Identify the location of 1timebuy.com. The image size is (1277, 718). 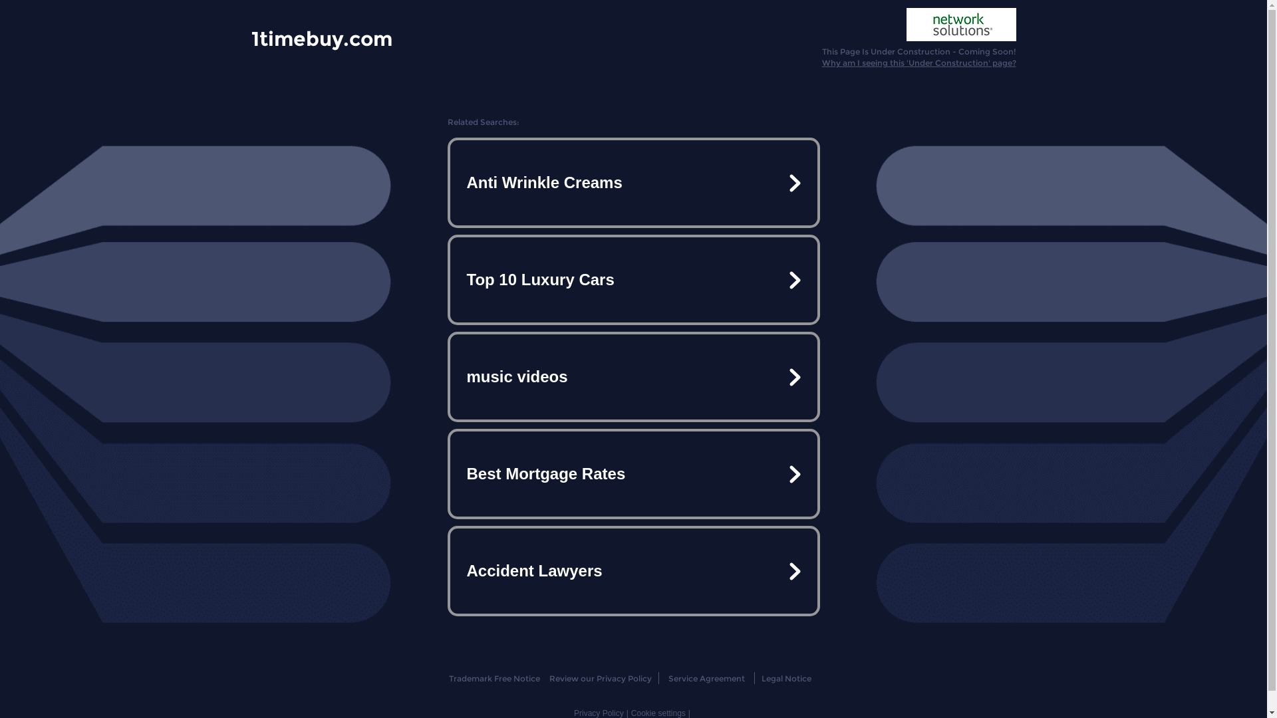
(322, 38).